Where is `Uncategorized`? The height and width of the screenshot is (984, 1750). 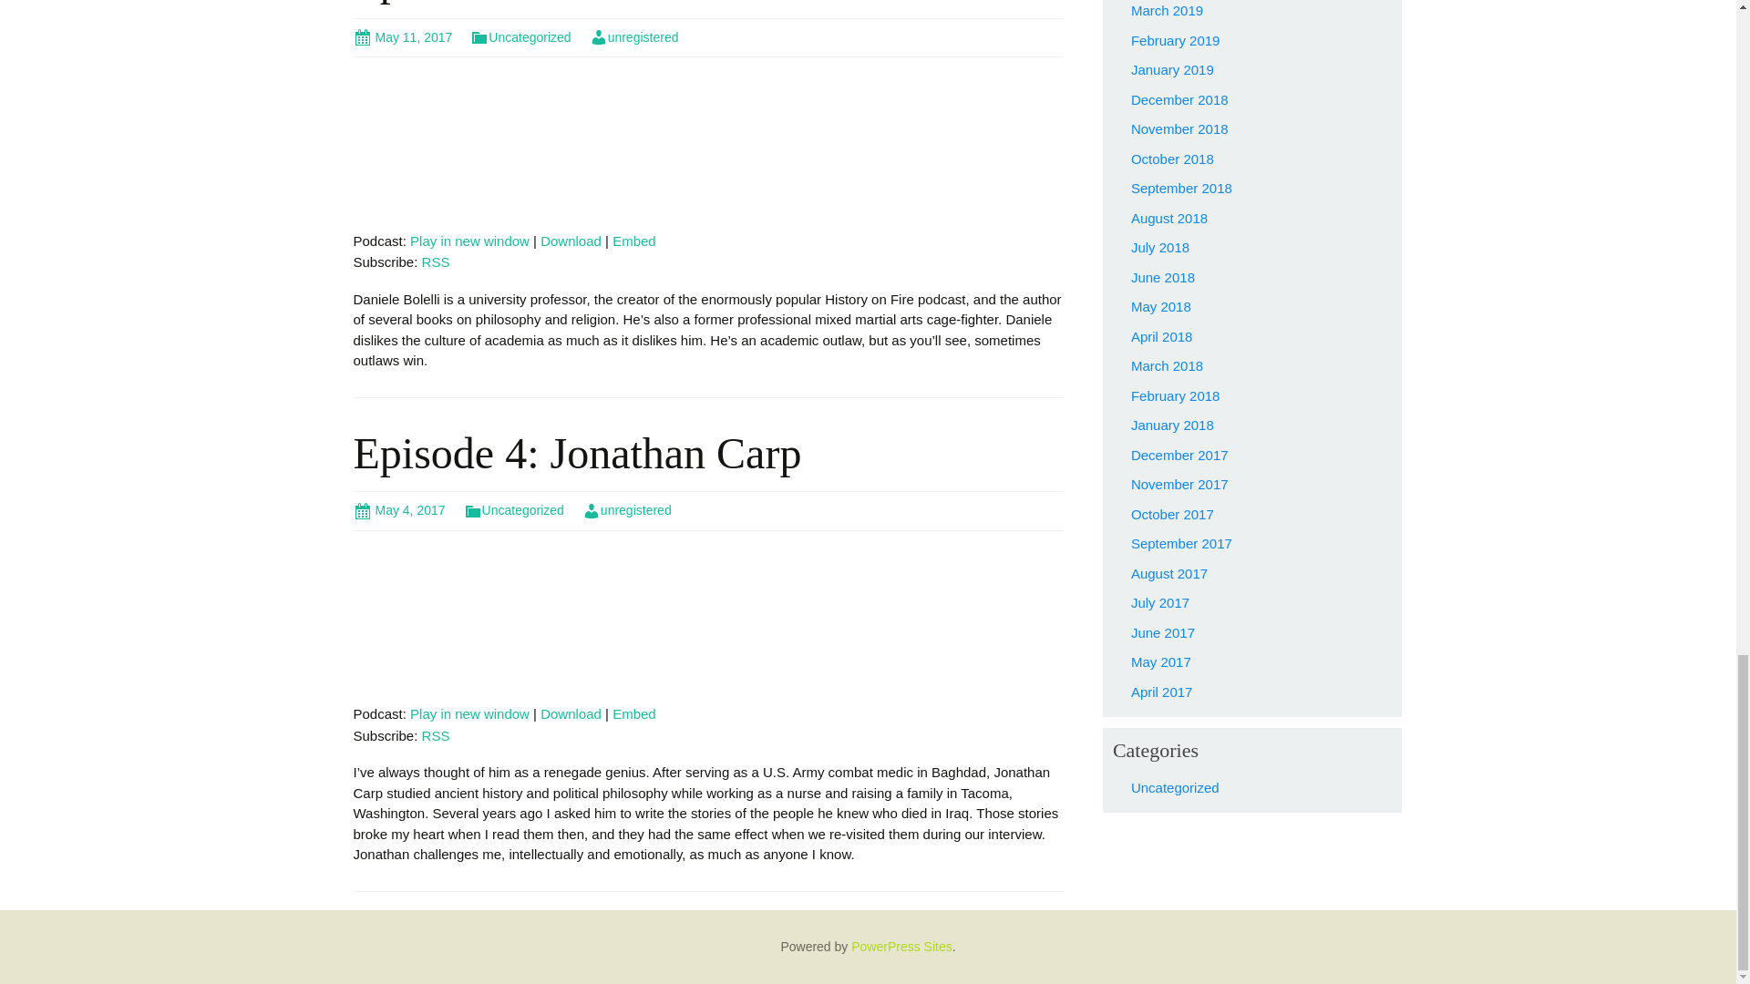 Uncategorized is located at coordinates (513, 510).